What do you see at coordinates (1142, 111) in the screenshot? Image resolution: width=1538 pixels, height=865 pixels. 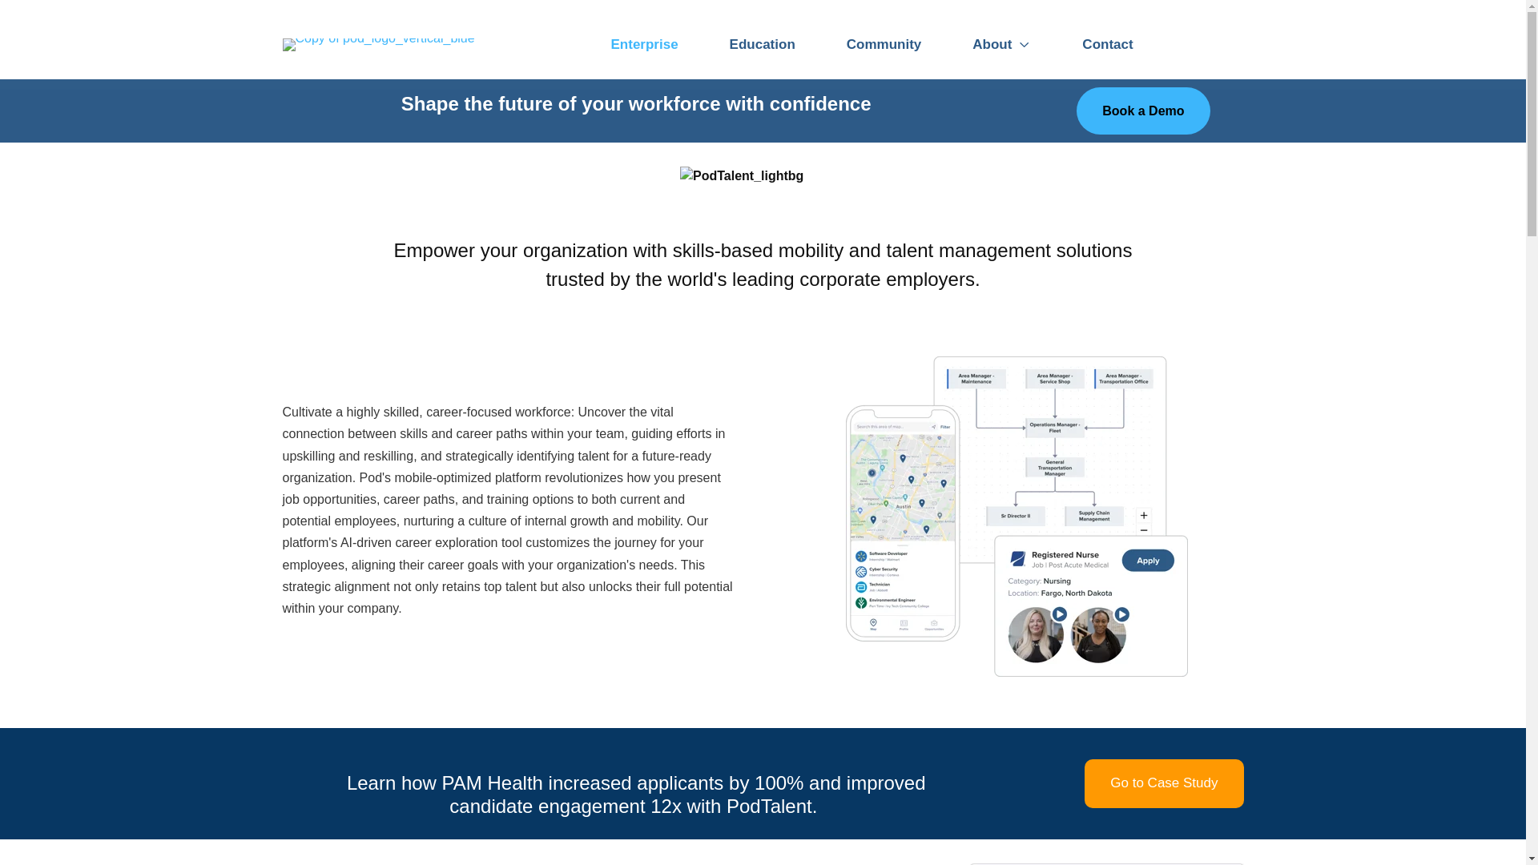 I see `Book a Demo` at bounding box center [1142, 111].